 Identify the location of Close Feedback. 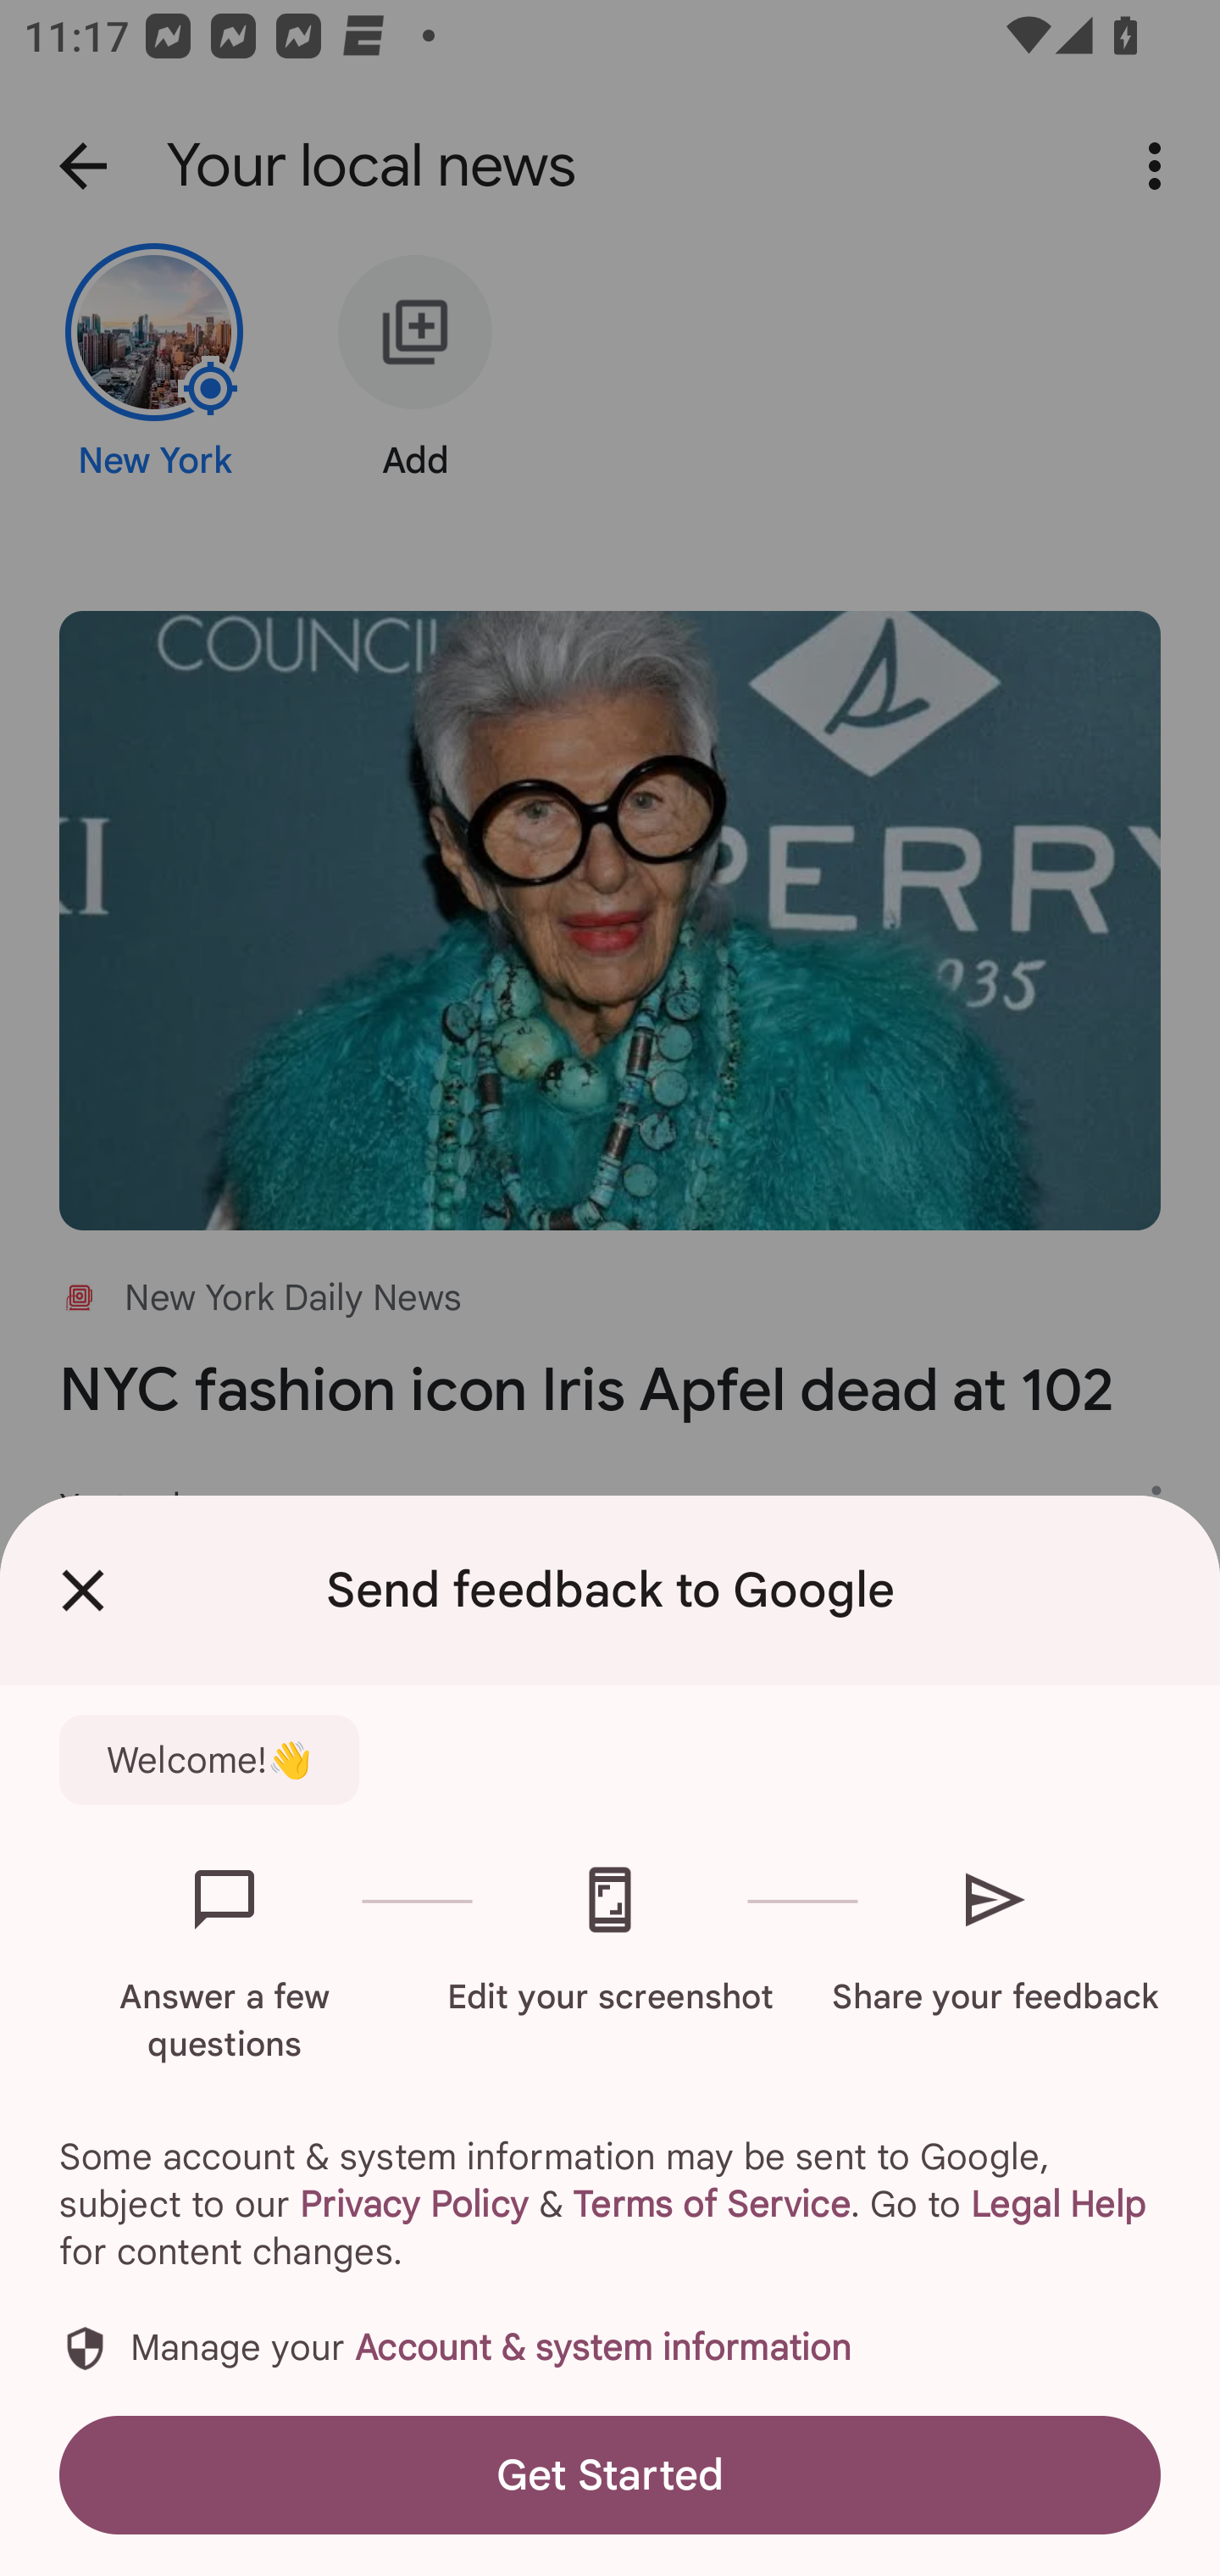
(83, 1591).